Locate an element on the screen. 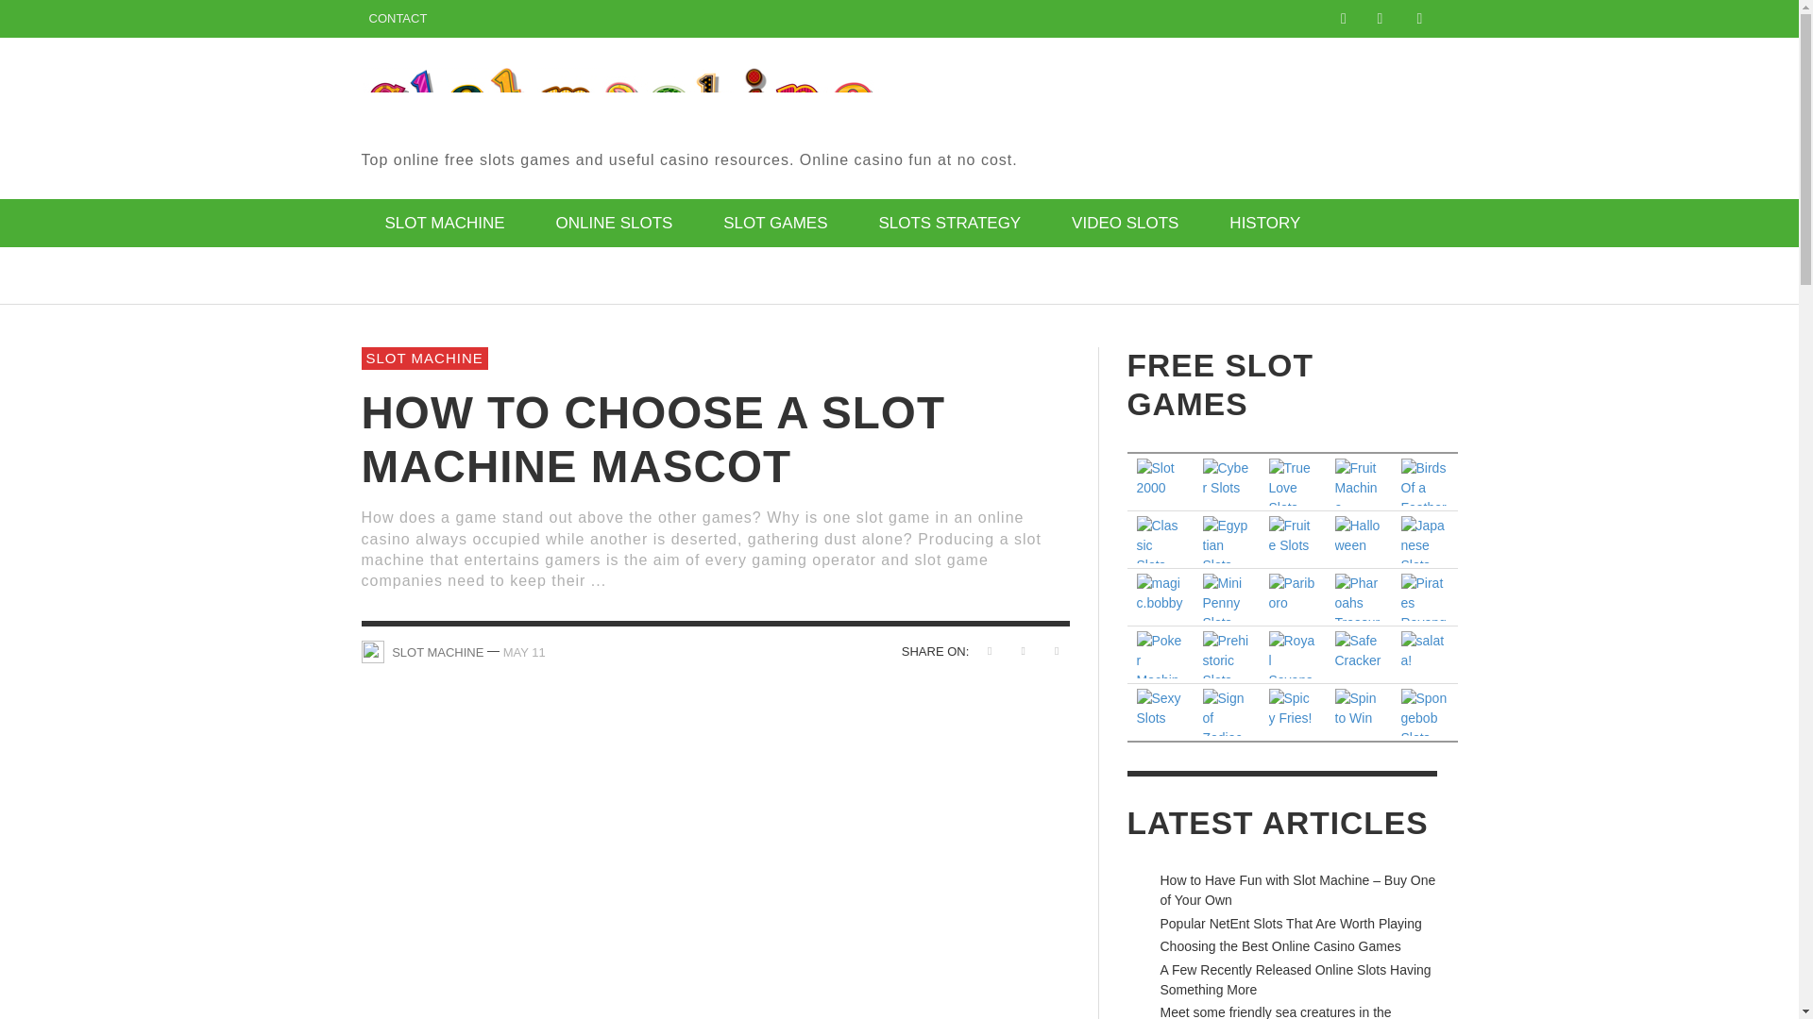 This screenshot has width=1813, height=1019. CONTACT is located at coordinates (398, 19).